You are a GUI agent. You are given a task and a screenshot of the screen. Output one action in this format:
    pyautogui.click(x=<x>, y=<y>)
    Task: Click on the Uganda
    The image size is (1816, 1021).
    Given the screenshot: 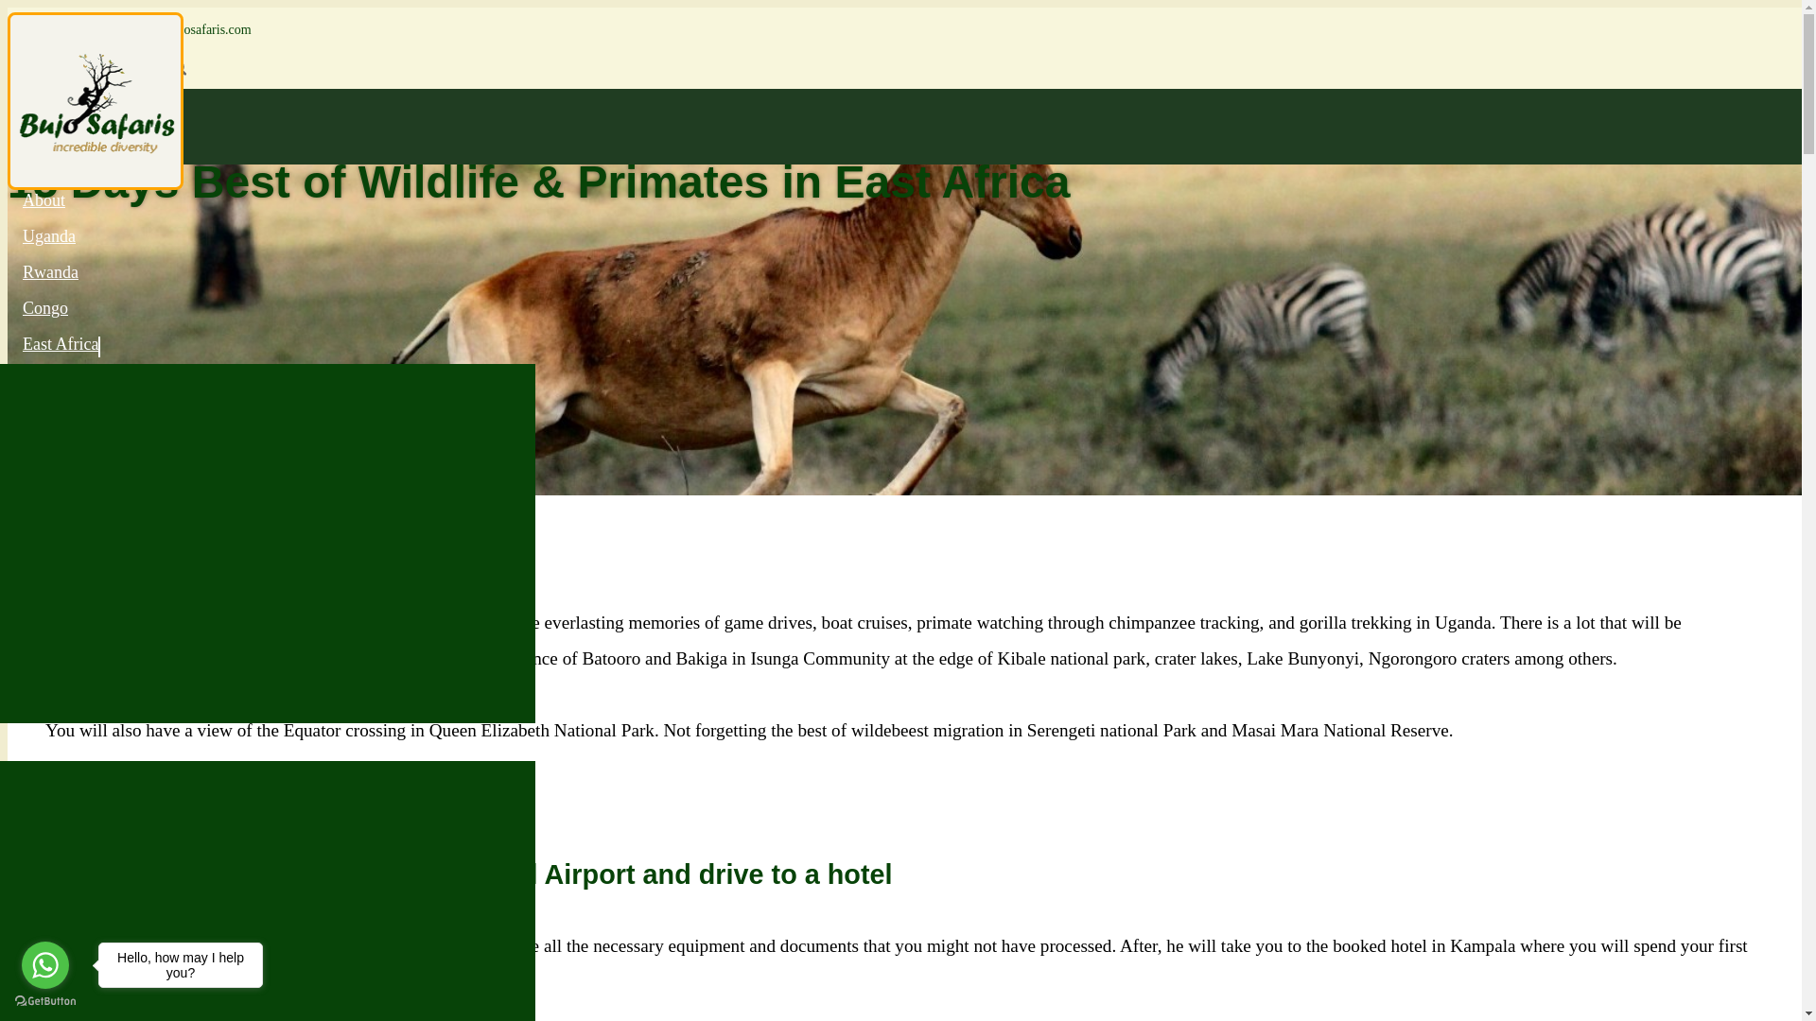 What is the action you would take?
    pyautogui.click(x=49, y=229)
    